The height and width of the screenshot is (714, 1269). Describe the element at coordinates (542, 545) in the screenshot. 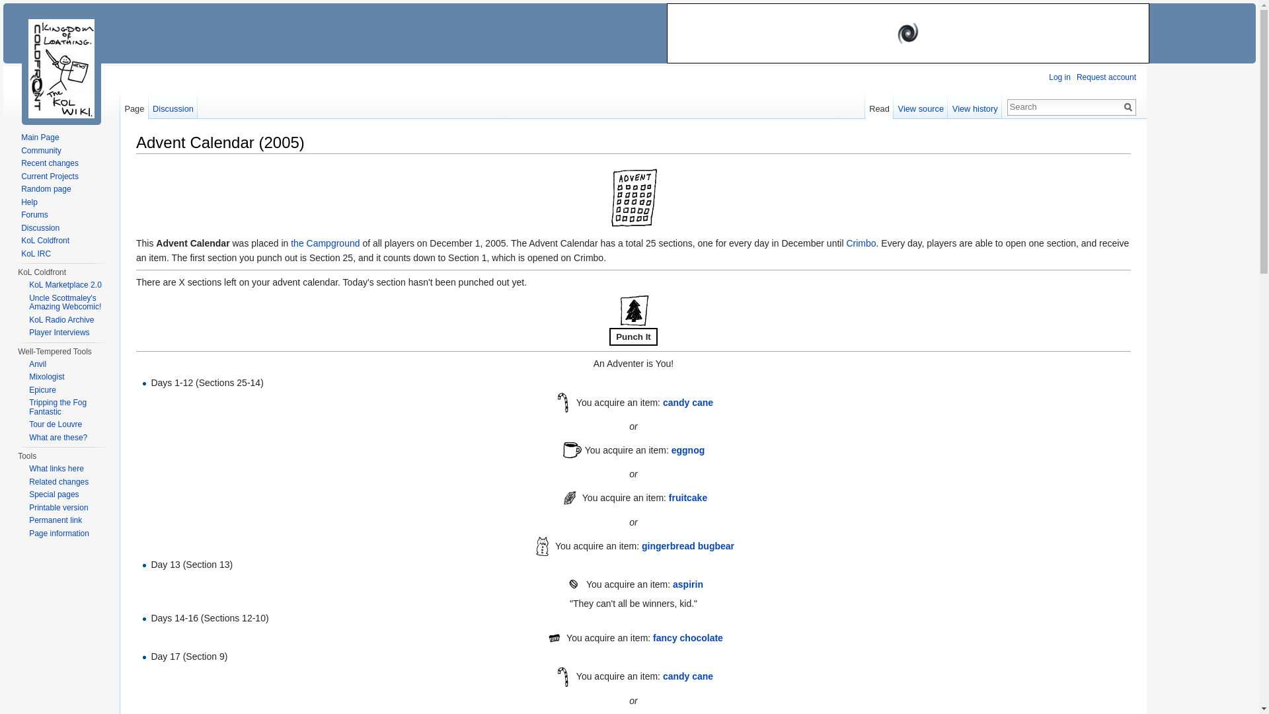

I see `Gingerbread bugbear` at that location.